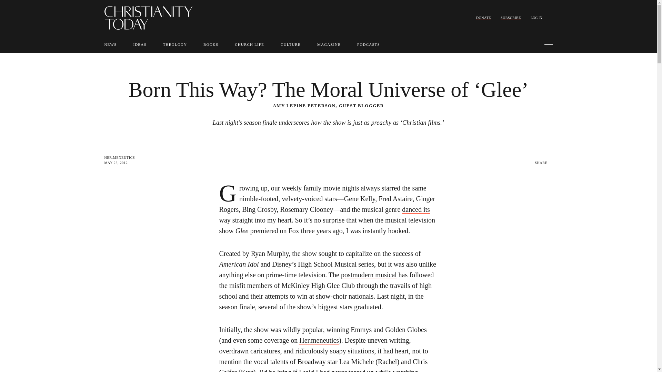 This screenshot has width=662, height=372. I want to click on BOOKS, so click(211, 44).